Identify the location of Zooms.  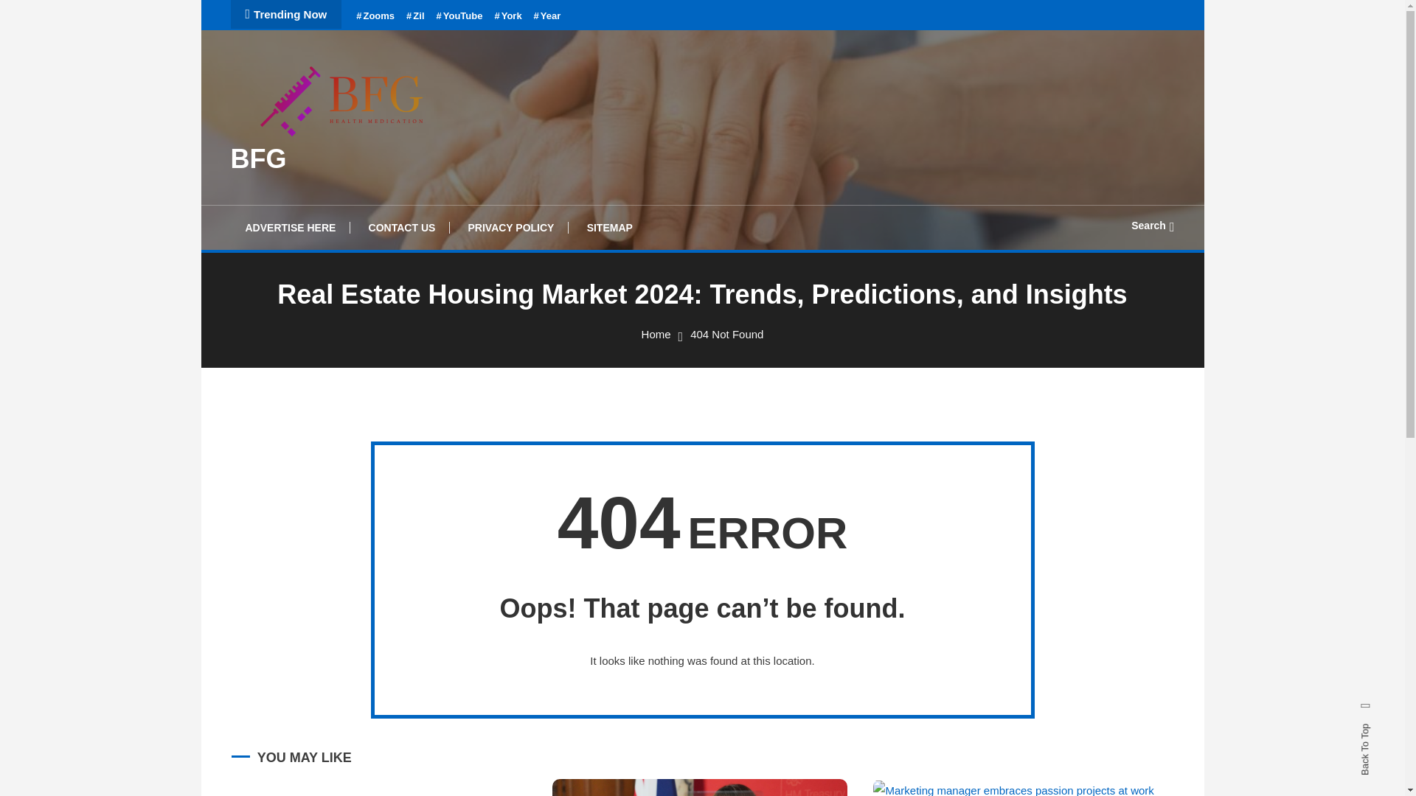
(375, 16).